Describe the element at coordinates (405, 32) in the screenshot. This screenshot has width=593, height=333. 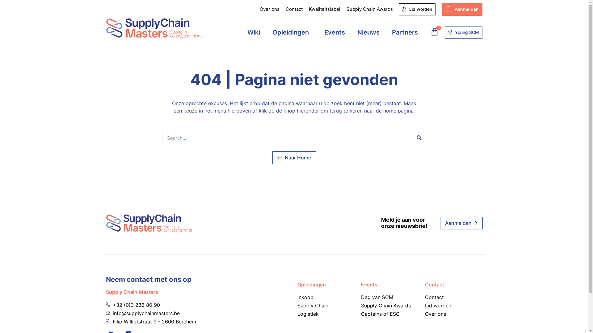
I see `Partners` at that location.